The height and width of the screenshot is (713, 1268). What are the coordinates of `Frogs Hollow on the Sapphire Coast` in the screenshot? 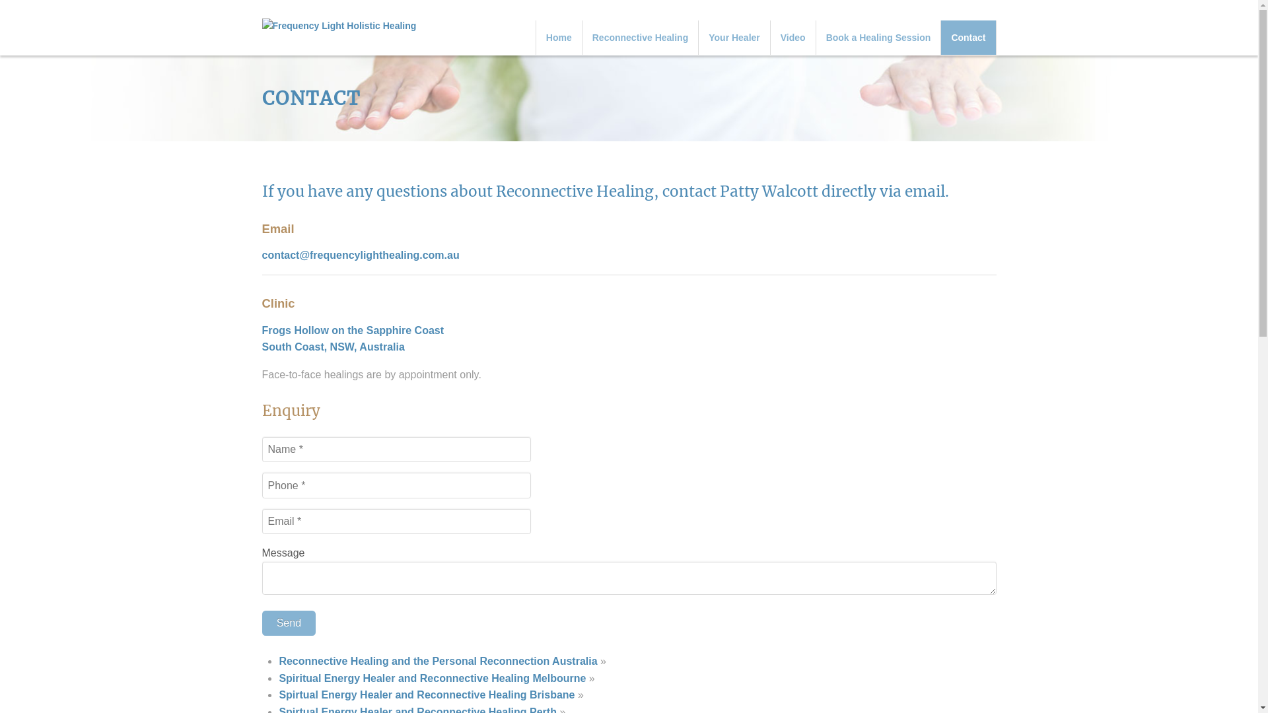 It's located at (353, 330).